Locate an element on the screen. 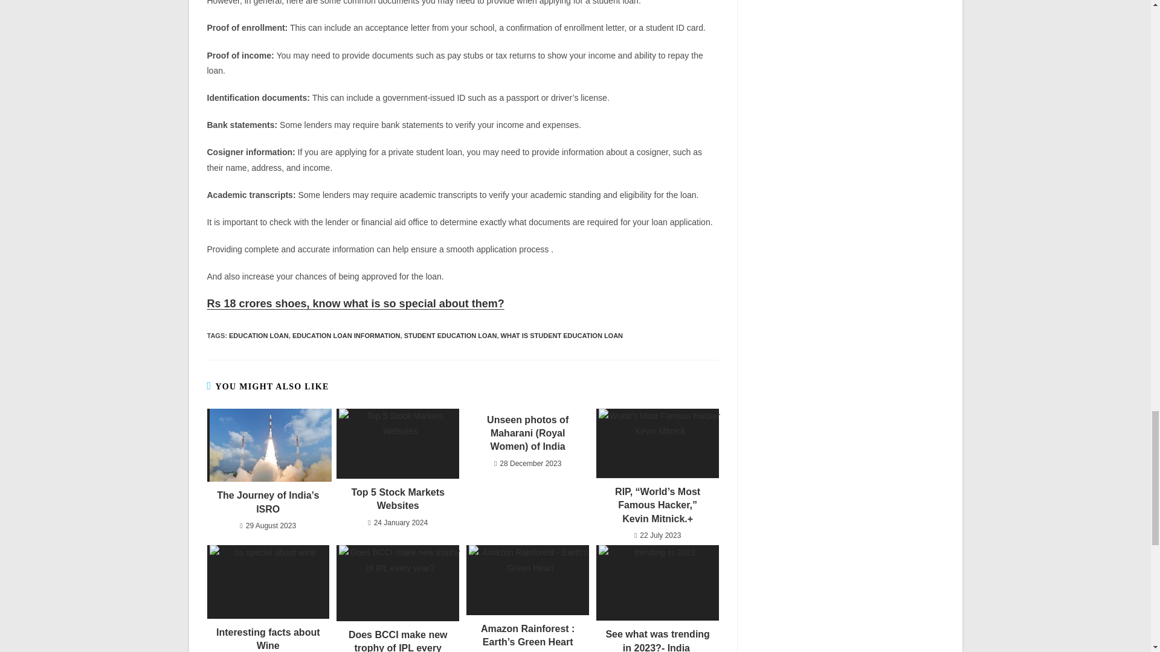 This screenshot has width=1160, height=652. Top 5 Stock Markets Websites is located at coordinates (397, 499).